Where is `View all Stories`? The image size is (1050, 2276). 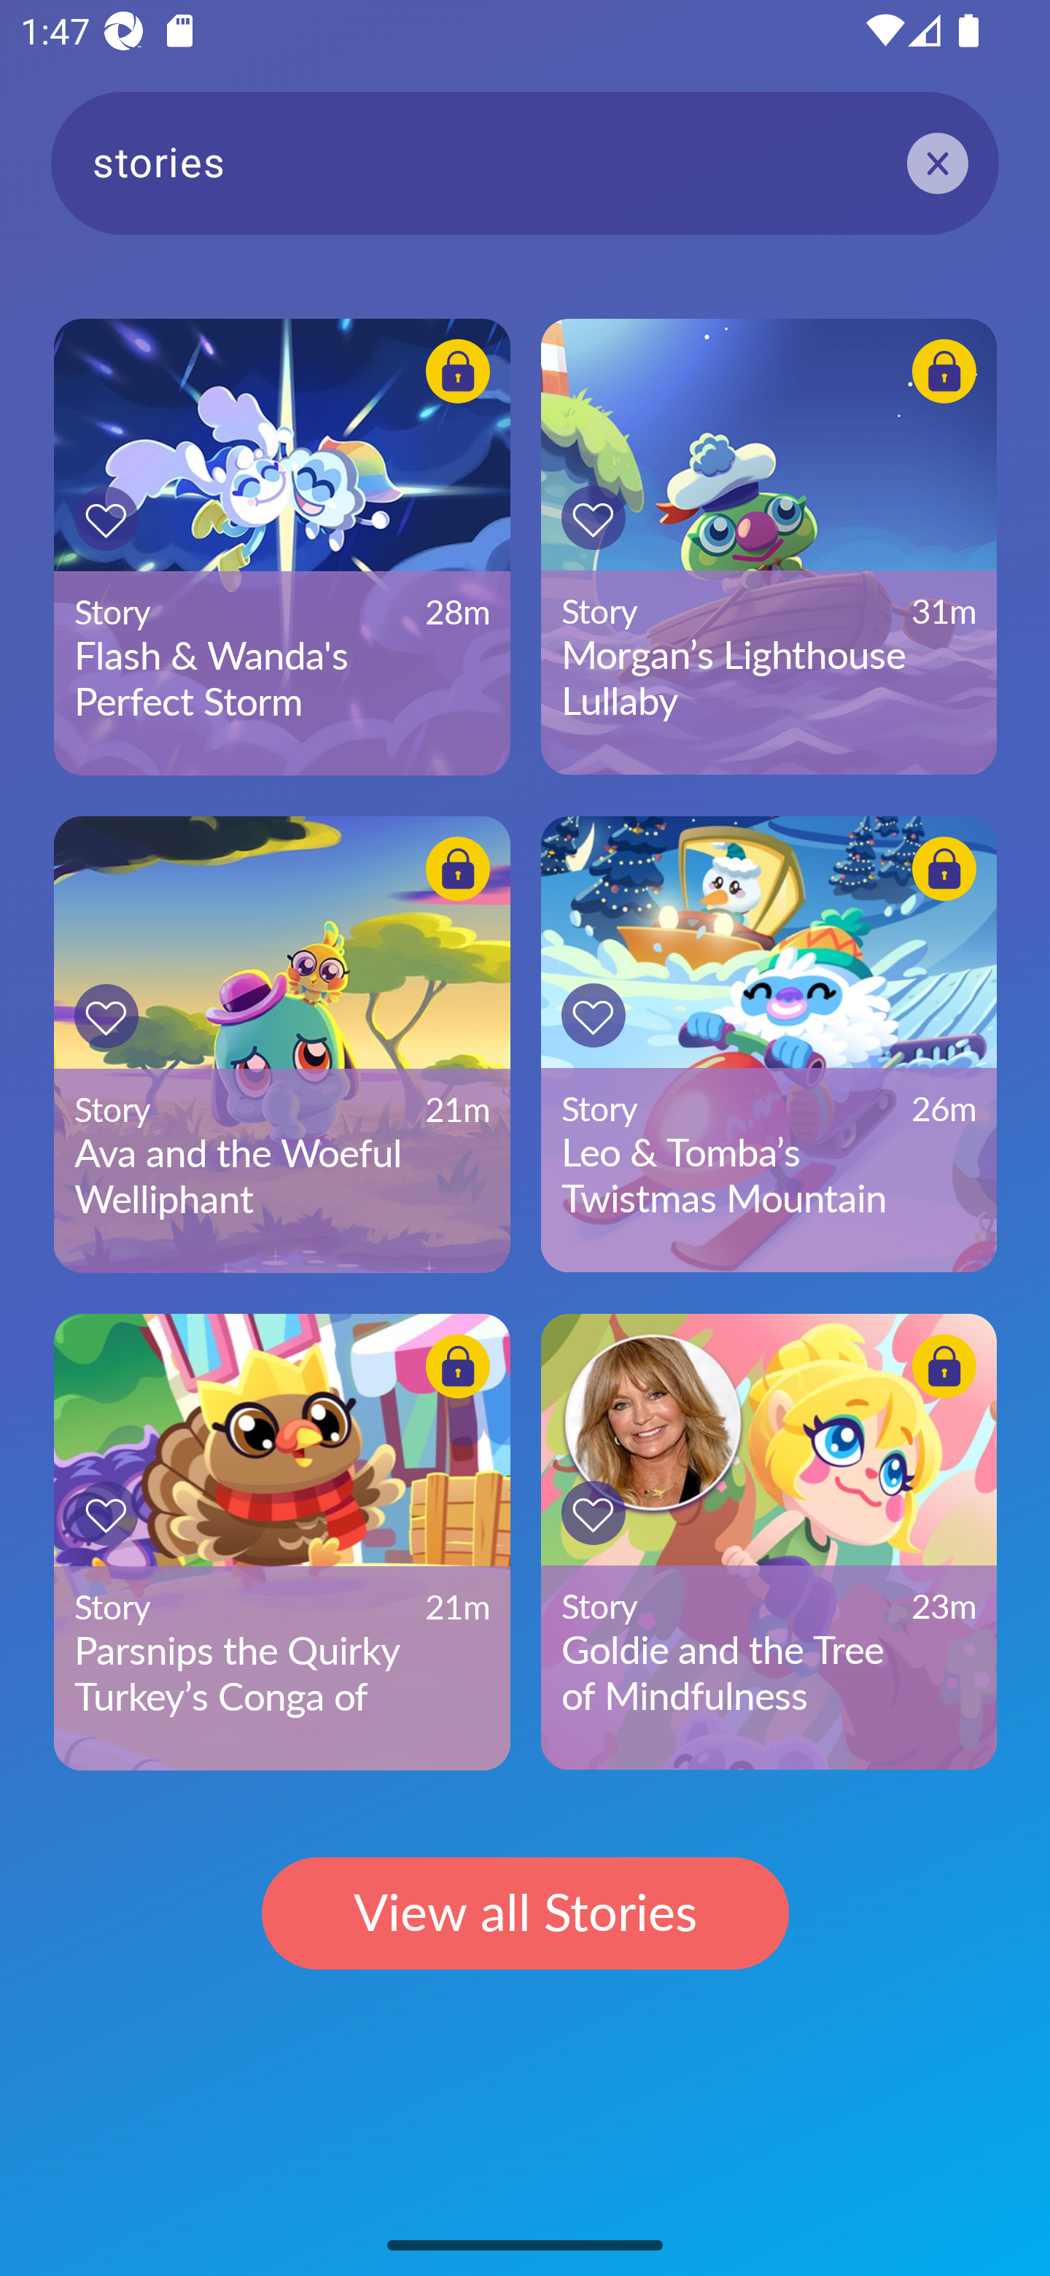
View all Stories is located at coordinates (525, 1914).